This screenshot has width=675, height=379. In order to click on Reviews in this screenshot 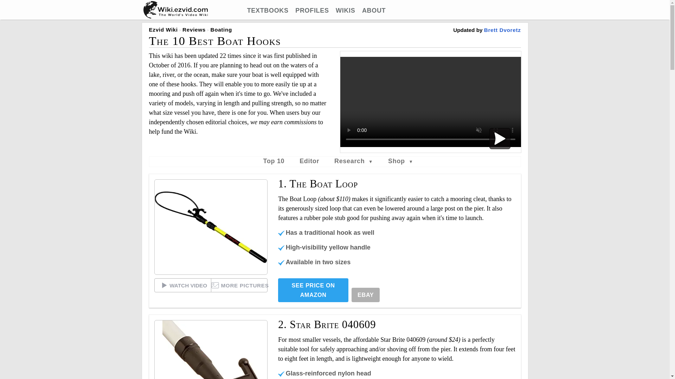, I will do `click(194, 29)`.